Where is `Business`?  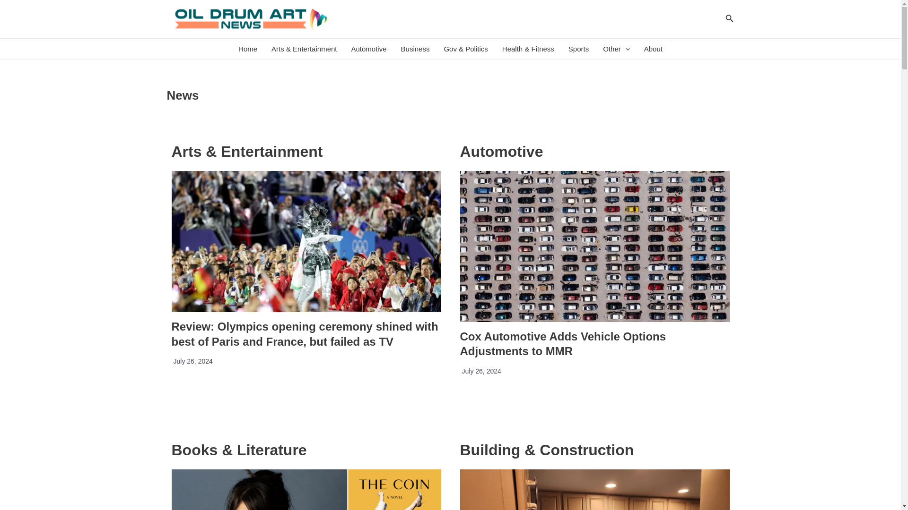
Business is located at coordinates (415, 49).